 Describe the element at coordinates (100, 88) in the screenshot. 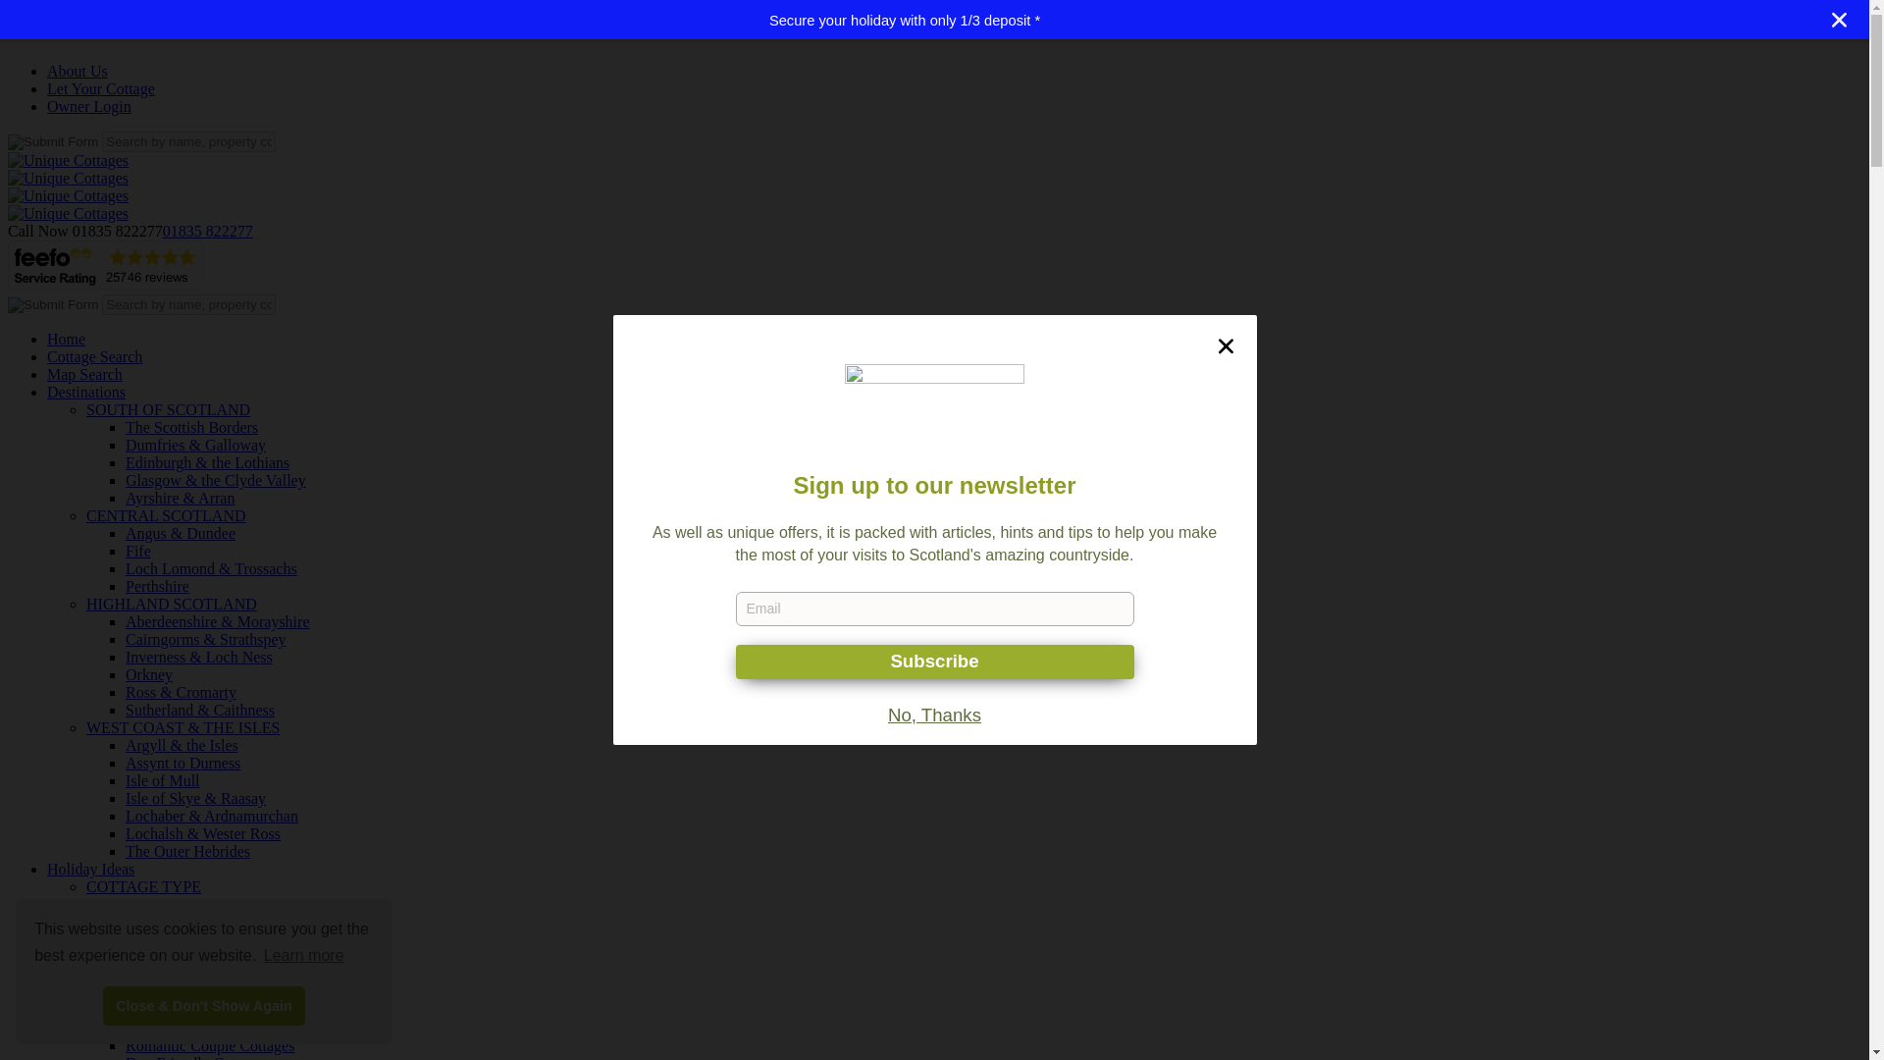

I see `Let Your Cottage` at that location.